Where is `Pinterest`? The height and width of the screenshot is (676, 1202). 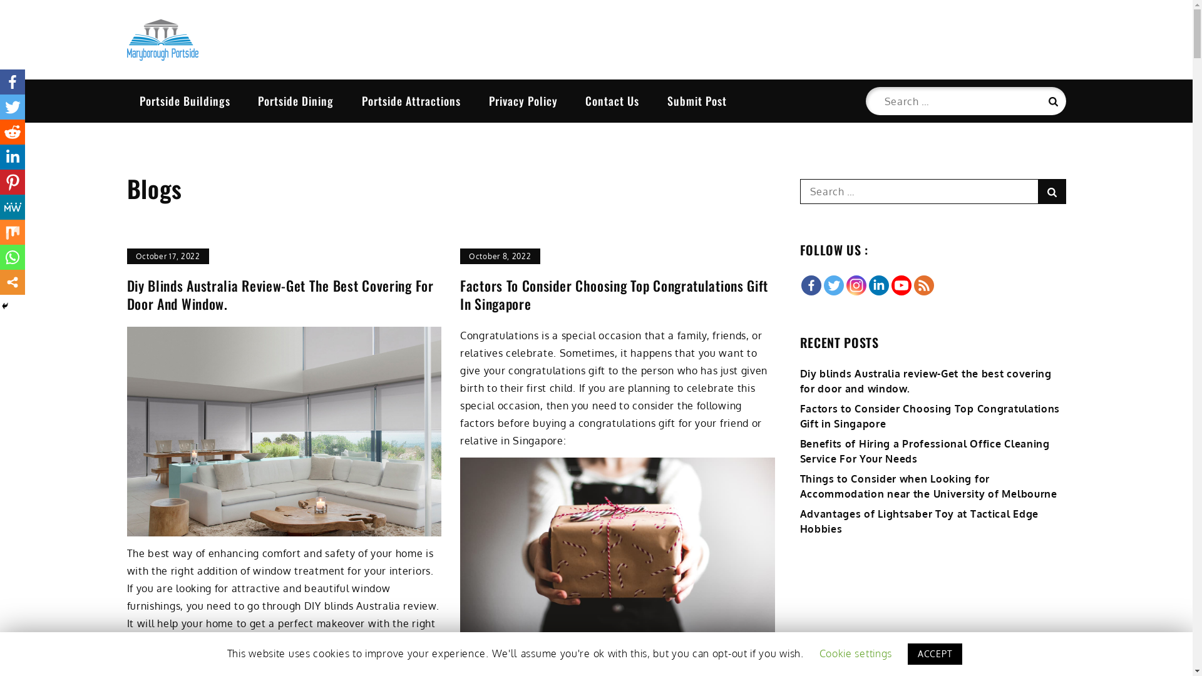
Pinterest is located at coordinates (13, 182).